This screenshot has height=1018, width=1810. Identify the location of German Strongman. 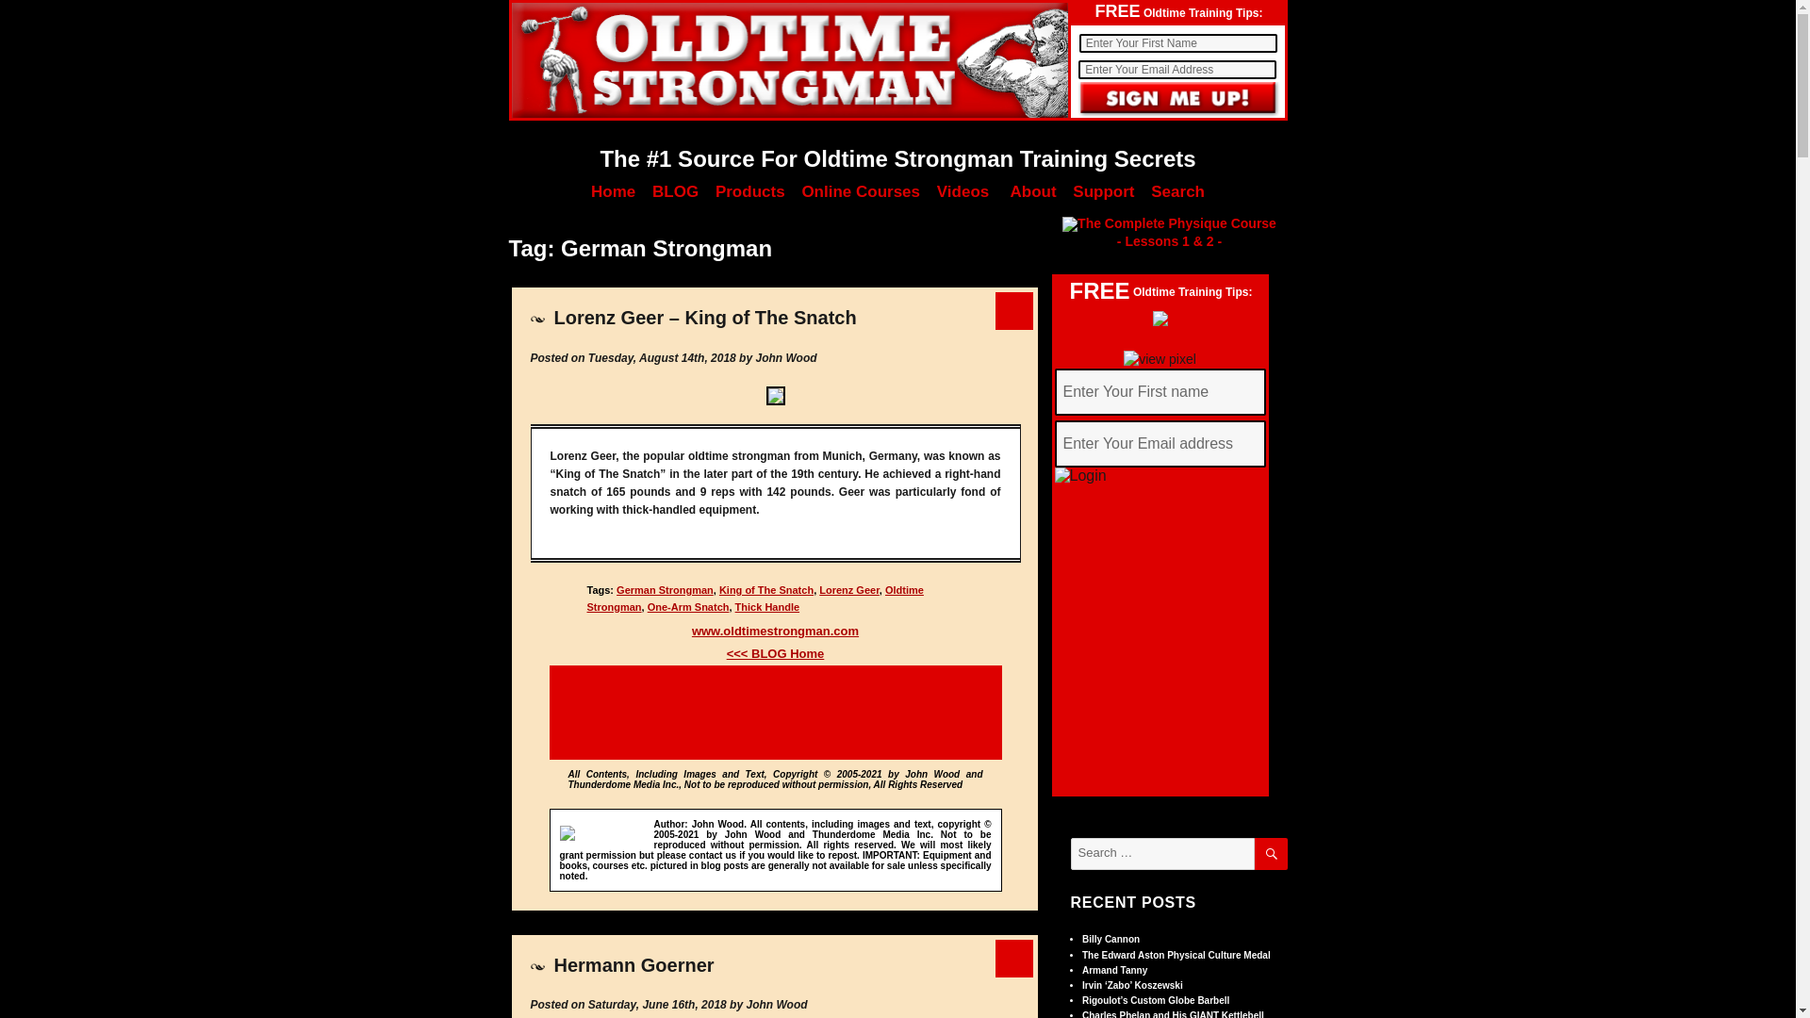
(665, 589).